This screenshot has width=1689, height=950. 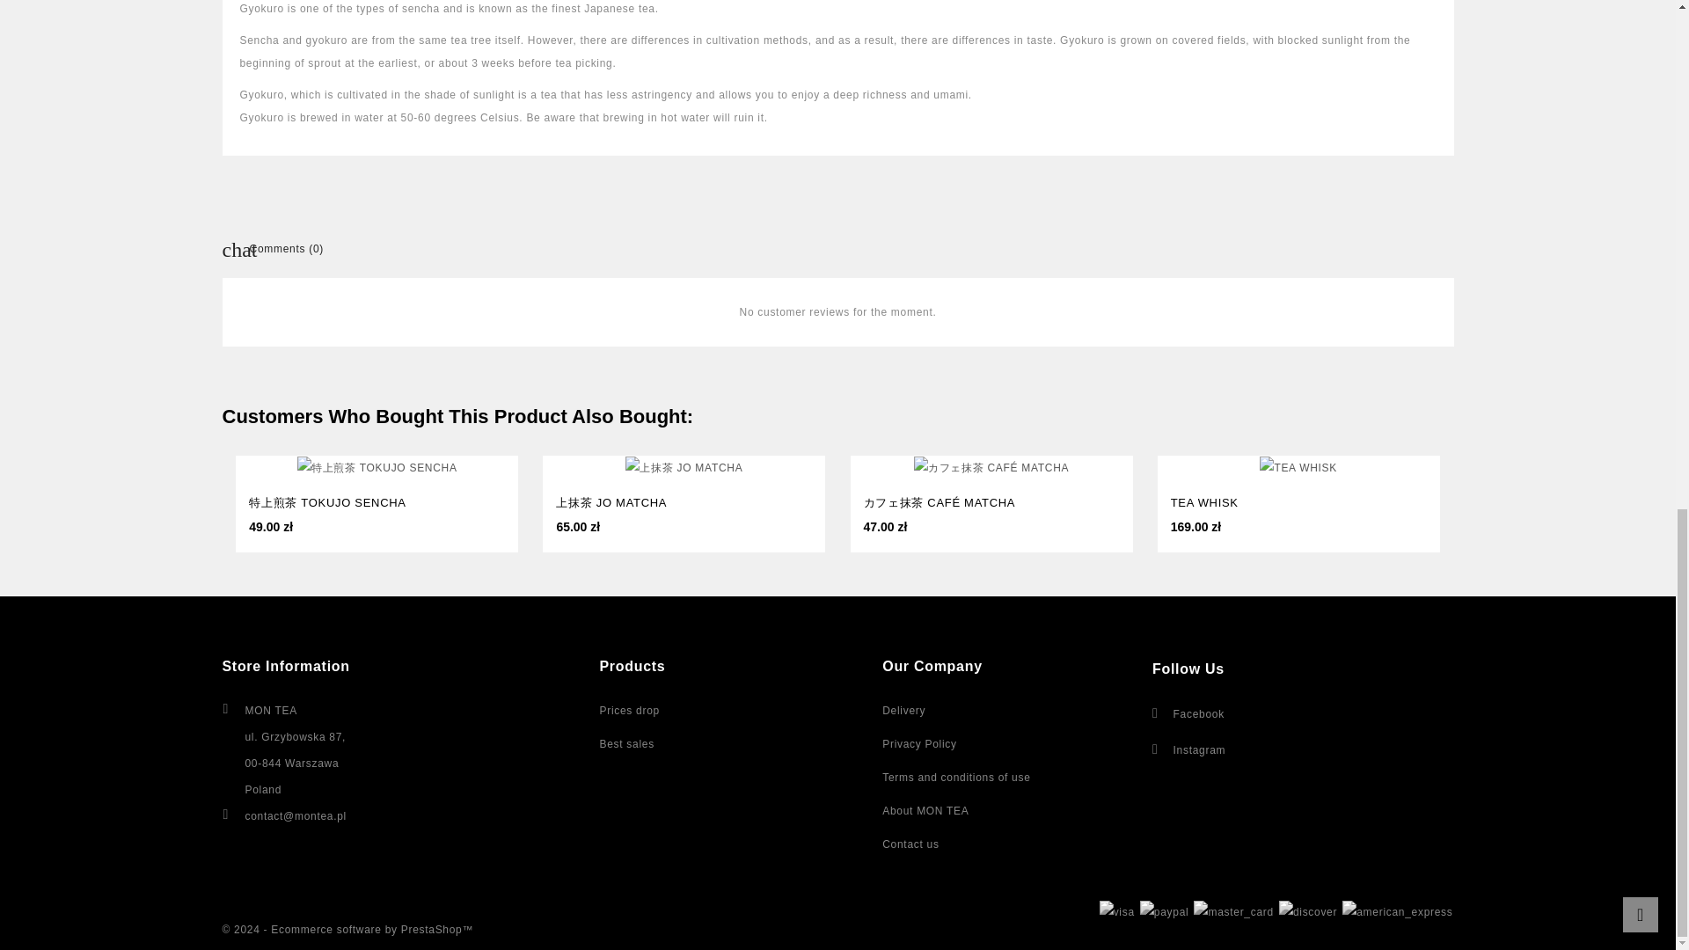 I want to click on Our terms and conditions of use, so click(x=955, y=778).